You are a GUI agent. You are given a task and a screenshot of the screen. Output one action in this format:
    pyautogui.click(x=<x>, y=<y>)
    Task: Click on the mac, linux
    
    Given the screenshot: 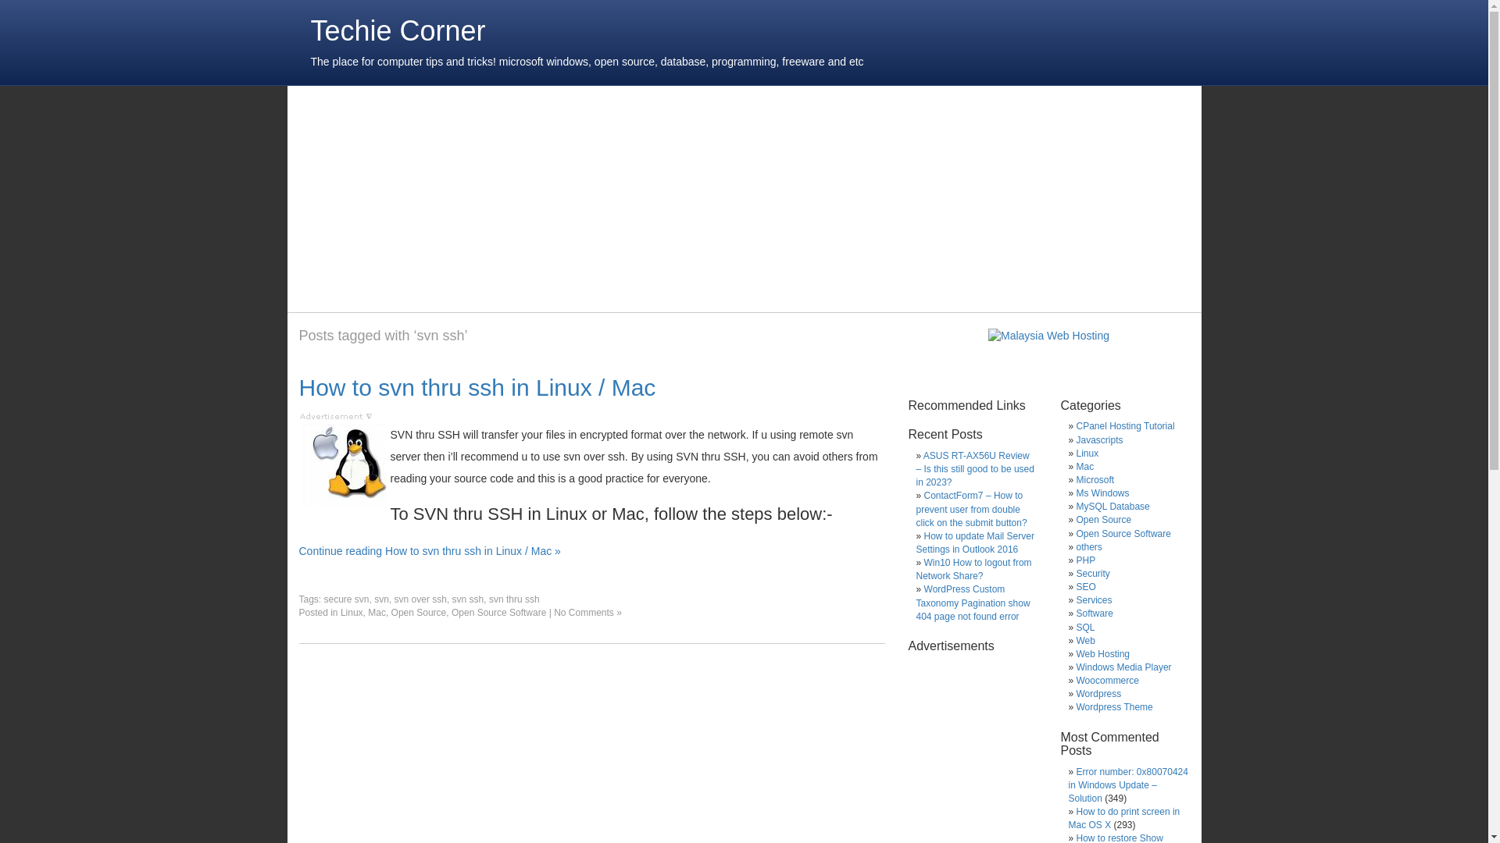 What is the action you would take?
    pyautogui.click(x=345, y=465)
    